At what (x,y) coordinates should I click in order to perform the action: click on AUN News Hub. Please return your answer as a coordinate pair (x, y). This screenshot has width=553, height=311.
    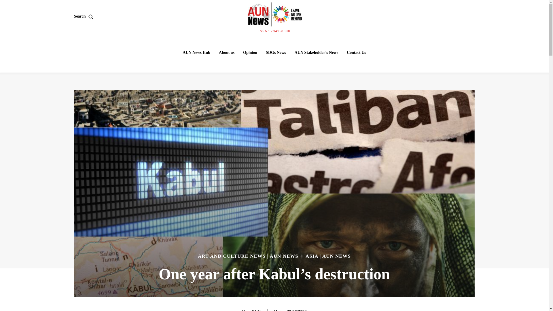
    Looking at the image, I should click on (196, 53).